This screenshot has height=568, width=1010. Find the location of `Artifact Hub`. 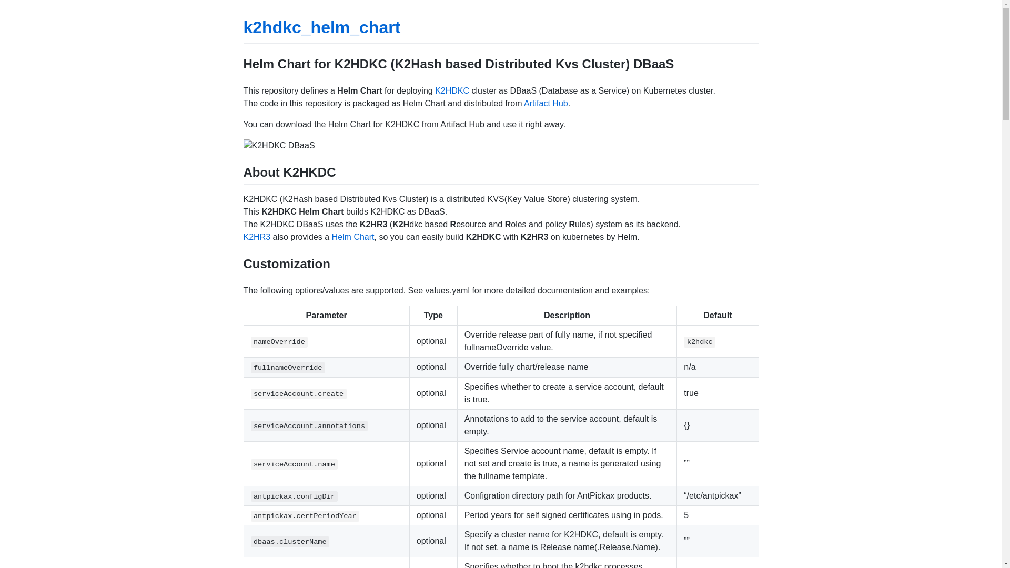

Artifact Hub is located at coordinates (546, 103).